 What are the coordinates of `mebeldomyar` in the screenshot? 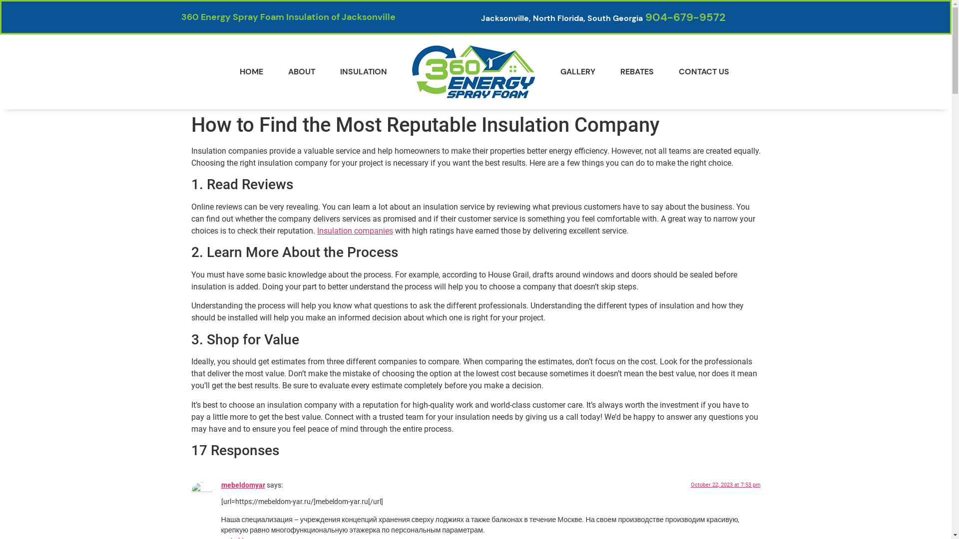 It's located at (243, 485).